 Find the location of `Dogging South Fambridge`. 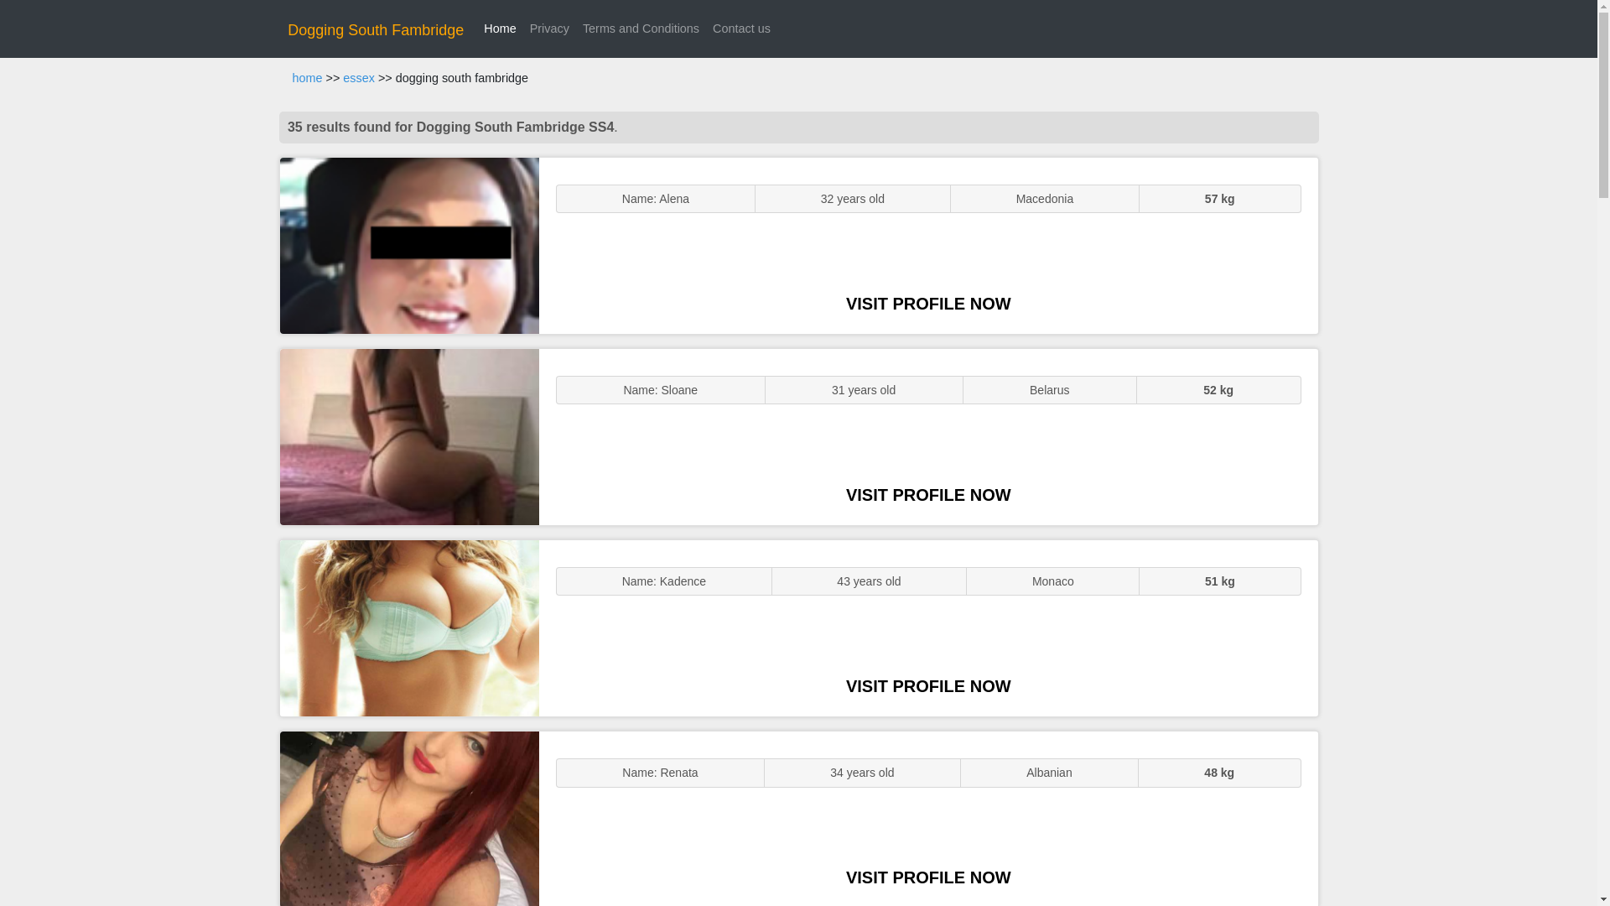

Dogging South Fambridge is located at coordinates (376, 30).